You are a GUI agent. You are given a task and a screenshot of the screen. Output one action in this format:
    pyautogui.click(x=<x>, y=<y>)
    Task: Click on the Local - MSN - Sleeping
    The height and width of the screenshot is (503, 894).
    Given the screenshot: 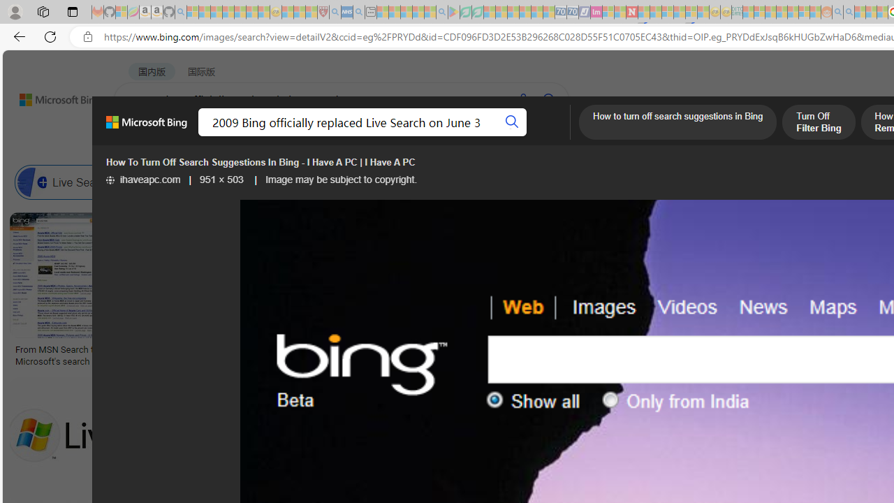 What is the action you would take?
    pyautogui.click(x=312, y=13)
    